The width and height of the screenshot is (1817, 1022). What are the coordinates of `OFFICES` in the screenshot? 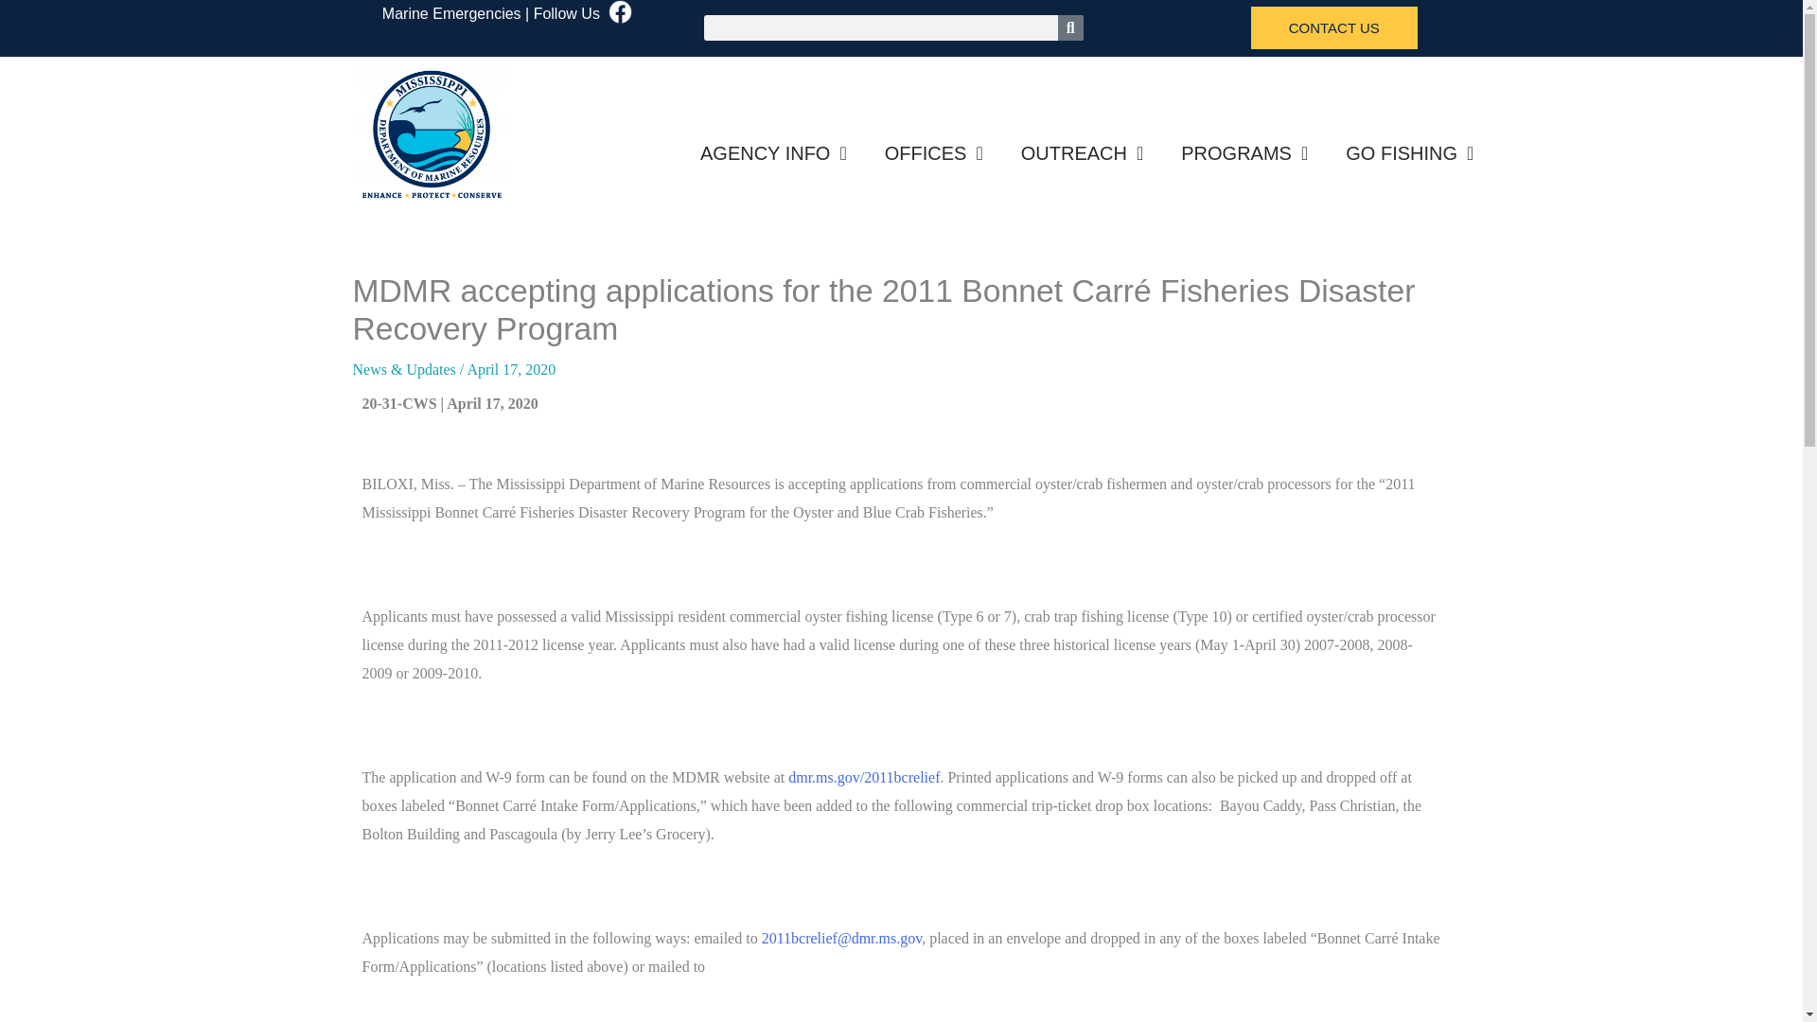 It's located at (934, 153).